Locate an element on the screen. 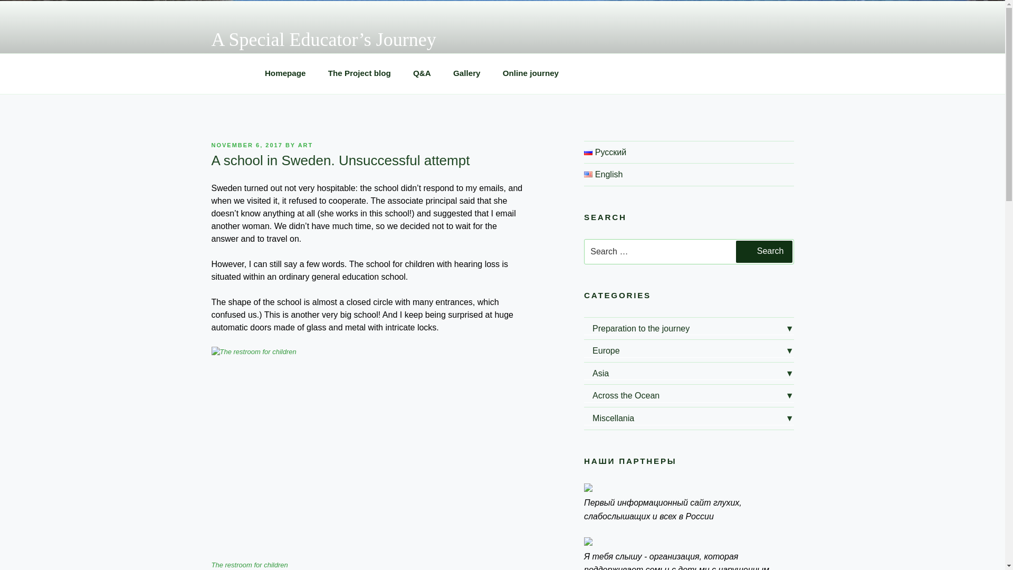 The width and height of the screenshot is (1013, 570). Asia is located at coordinates (689, 374).